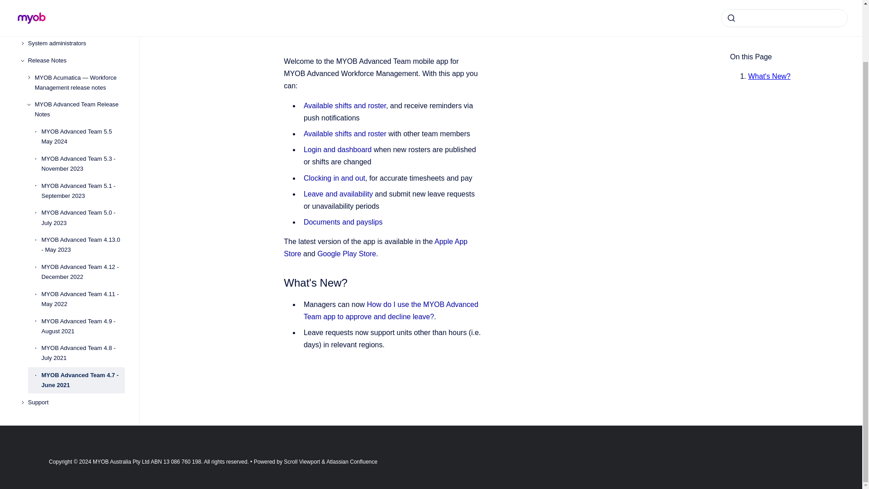 The width and height of the screenshot is (869, 489). Describe the element at coordinates (76, 1) in the screenshot. I see `Employees` at that location.